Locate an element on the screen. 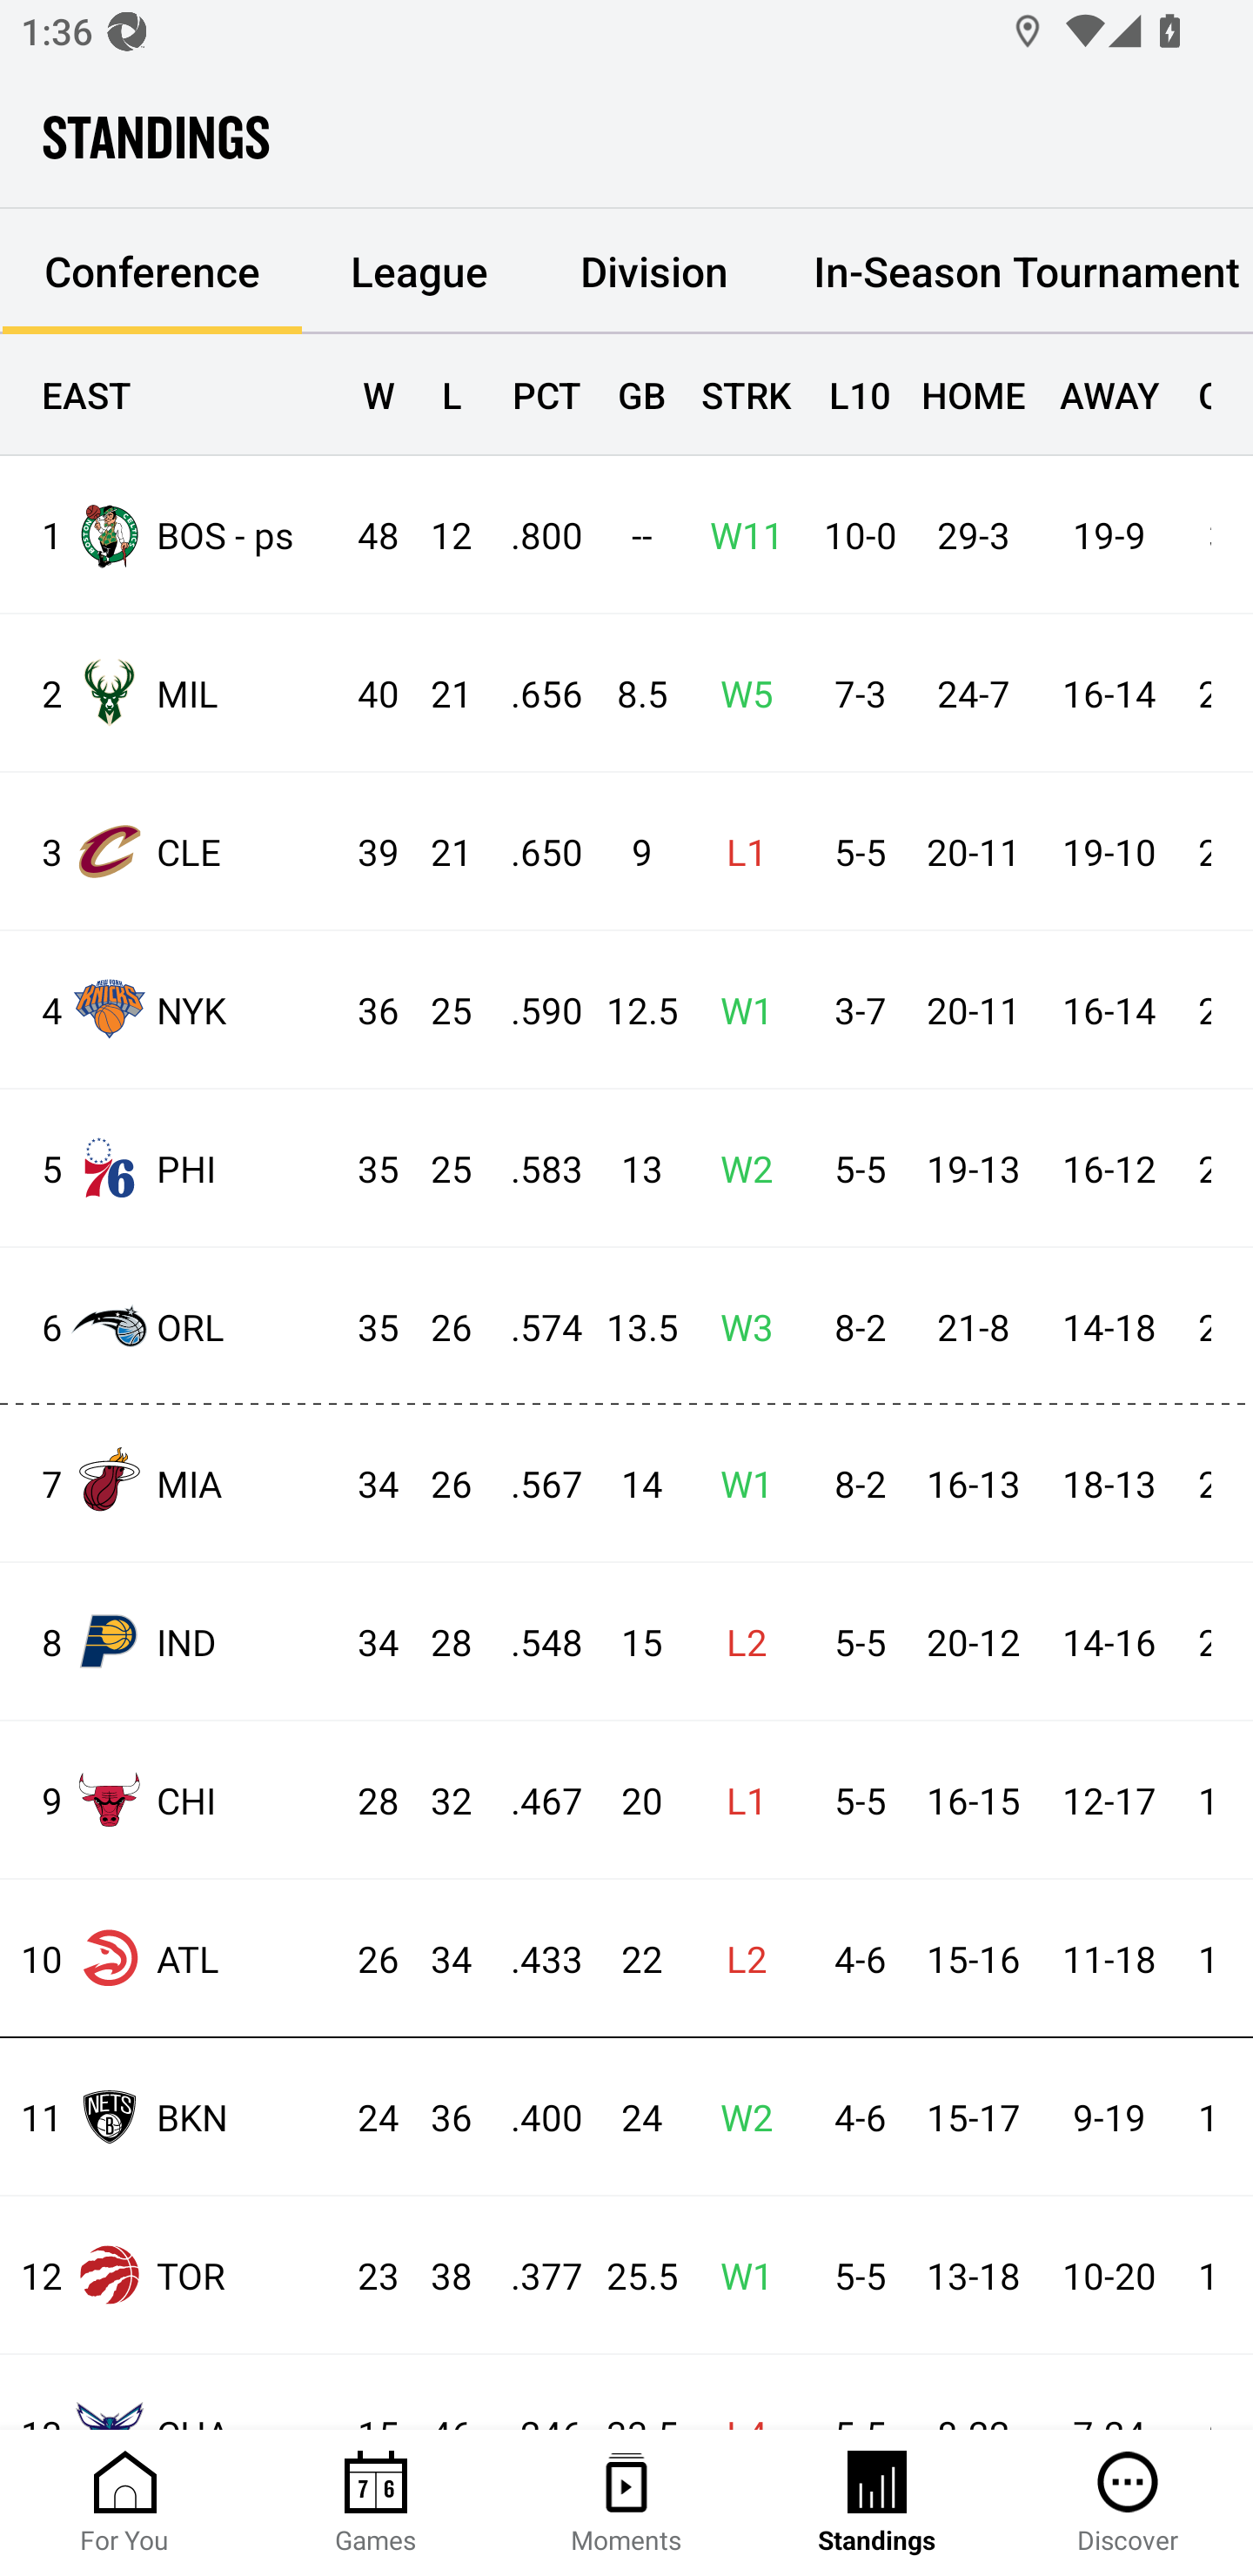  8 IND is located at coordinates (171, 1641).